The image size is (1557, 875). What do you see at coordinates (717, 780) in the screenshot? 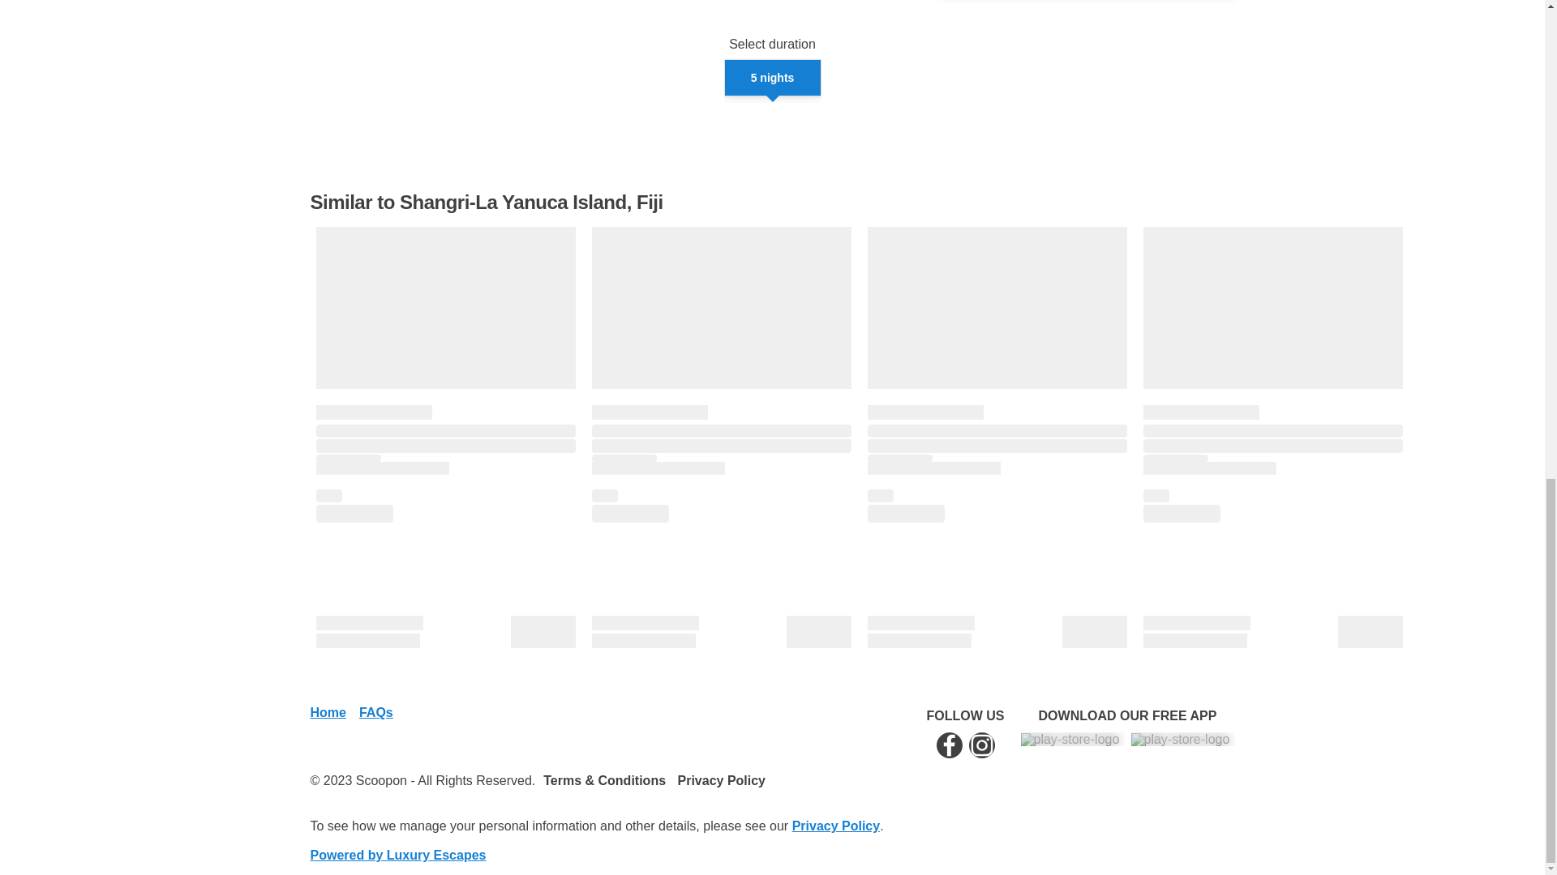
I see `Privacy Policy` at bounding box center [717, 780].